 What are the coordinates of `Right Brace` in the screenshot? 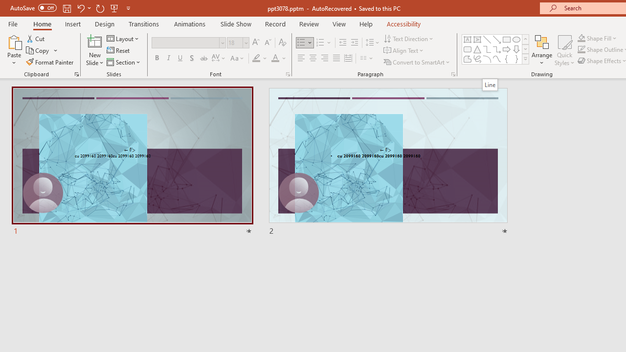 It's located at (516, 59).